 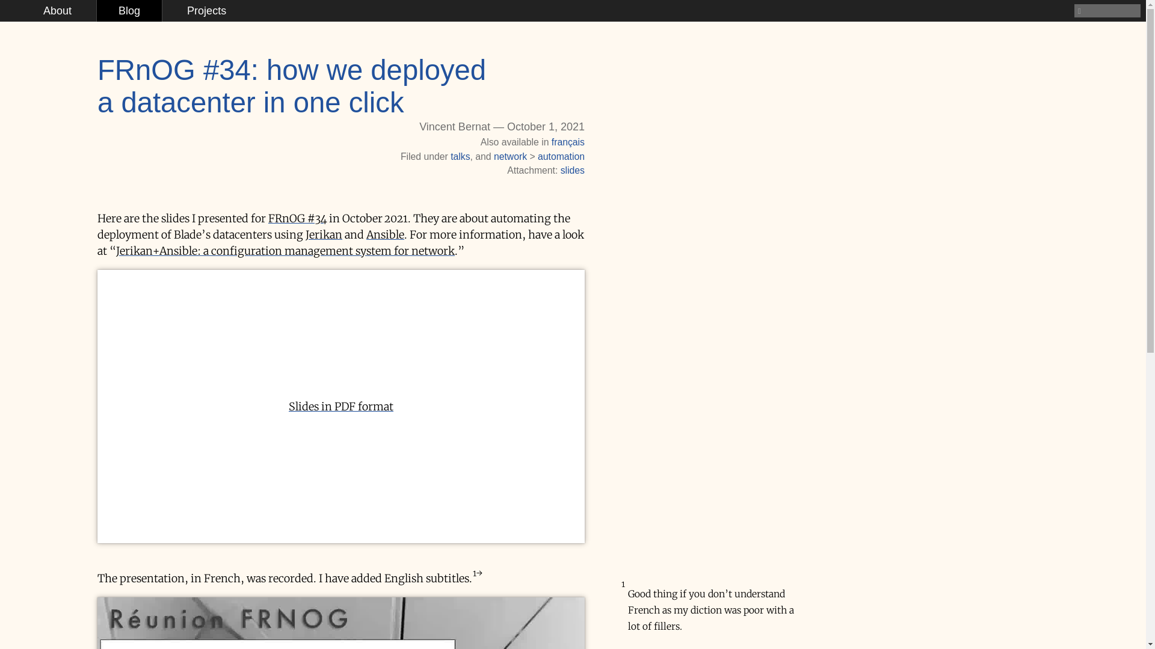 What do you see at coordinates (385, 234) in the screenshot?
I see `Ansible` at bounding box center [385, 234].